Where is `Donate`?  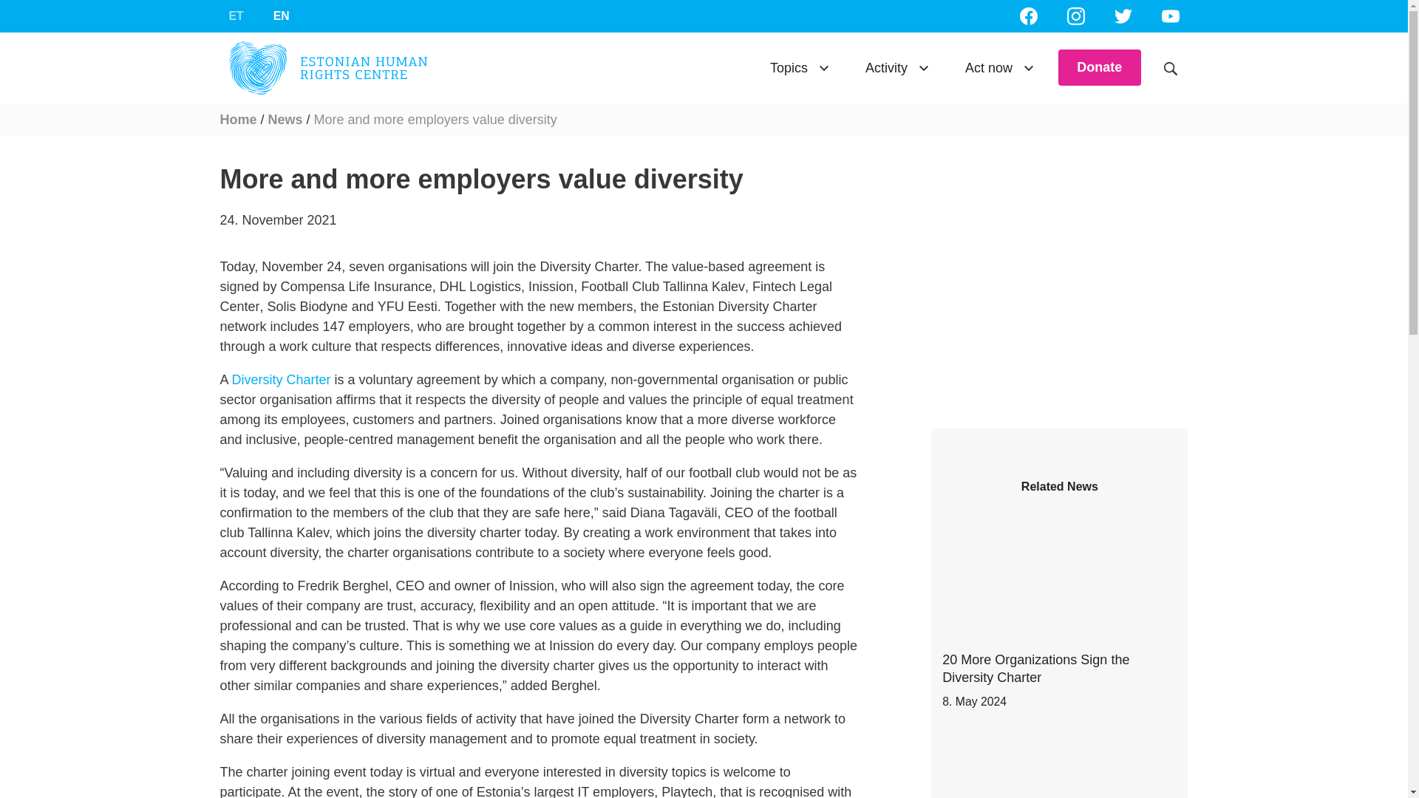
Donate is located at coordinates (281, 16).